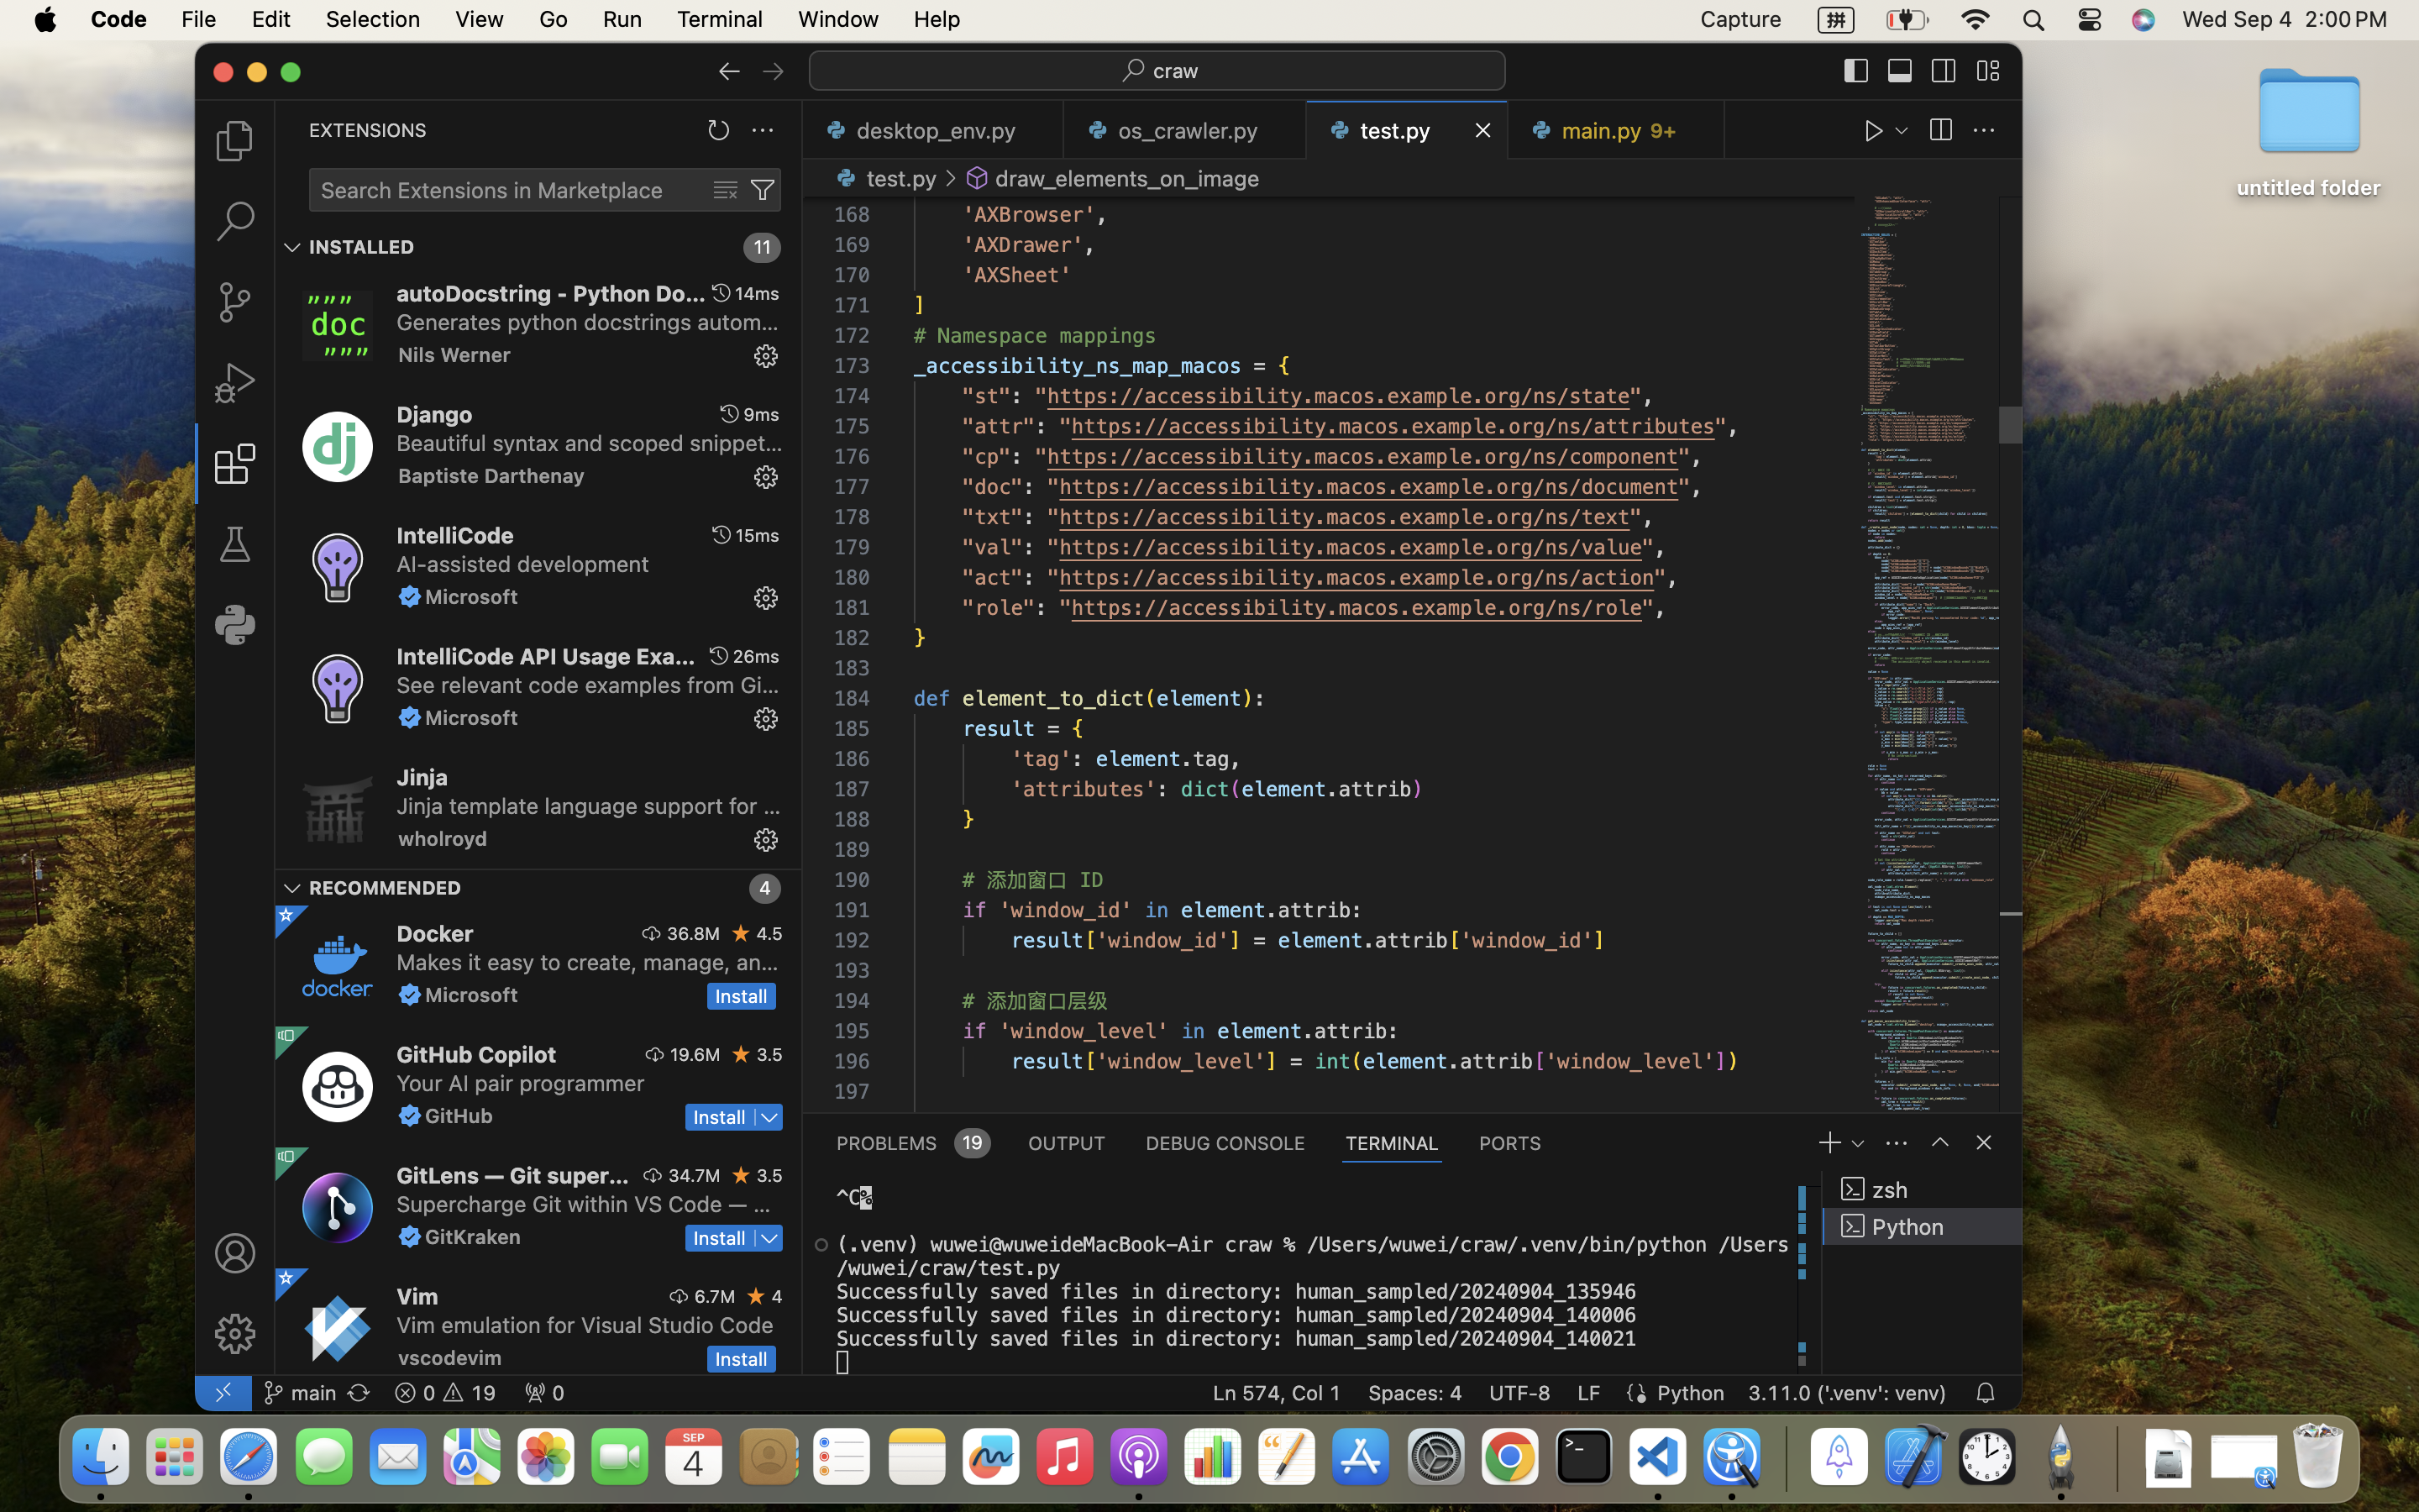 The image size is (2419, 1512). Describe the element at coordinates (721, 293) in the screenshot. I see `` at that location.